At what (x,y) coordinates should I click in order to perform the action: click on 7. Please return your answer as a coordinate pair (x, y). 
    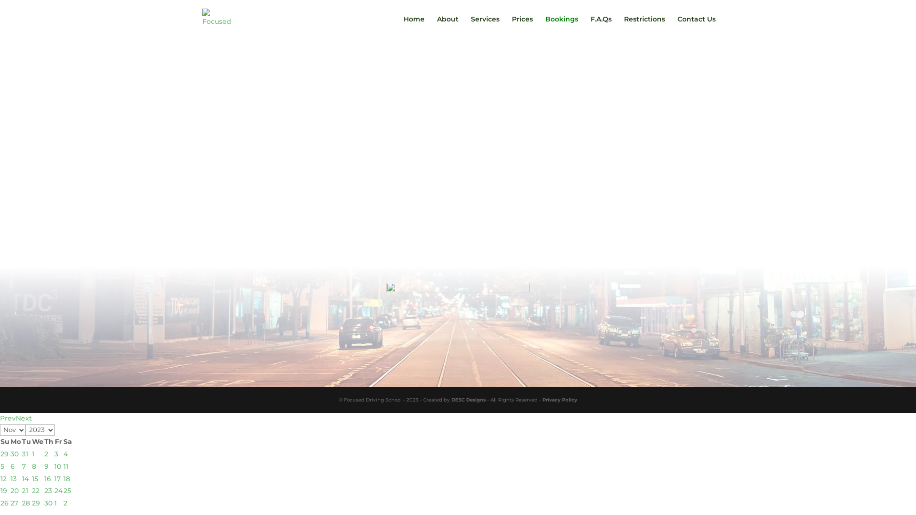
    Looking at the image, I should click on (24, 466).